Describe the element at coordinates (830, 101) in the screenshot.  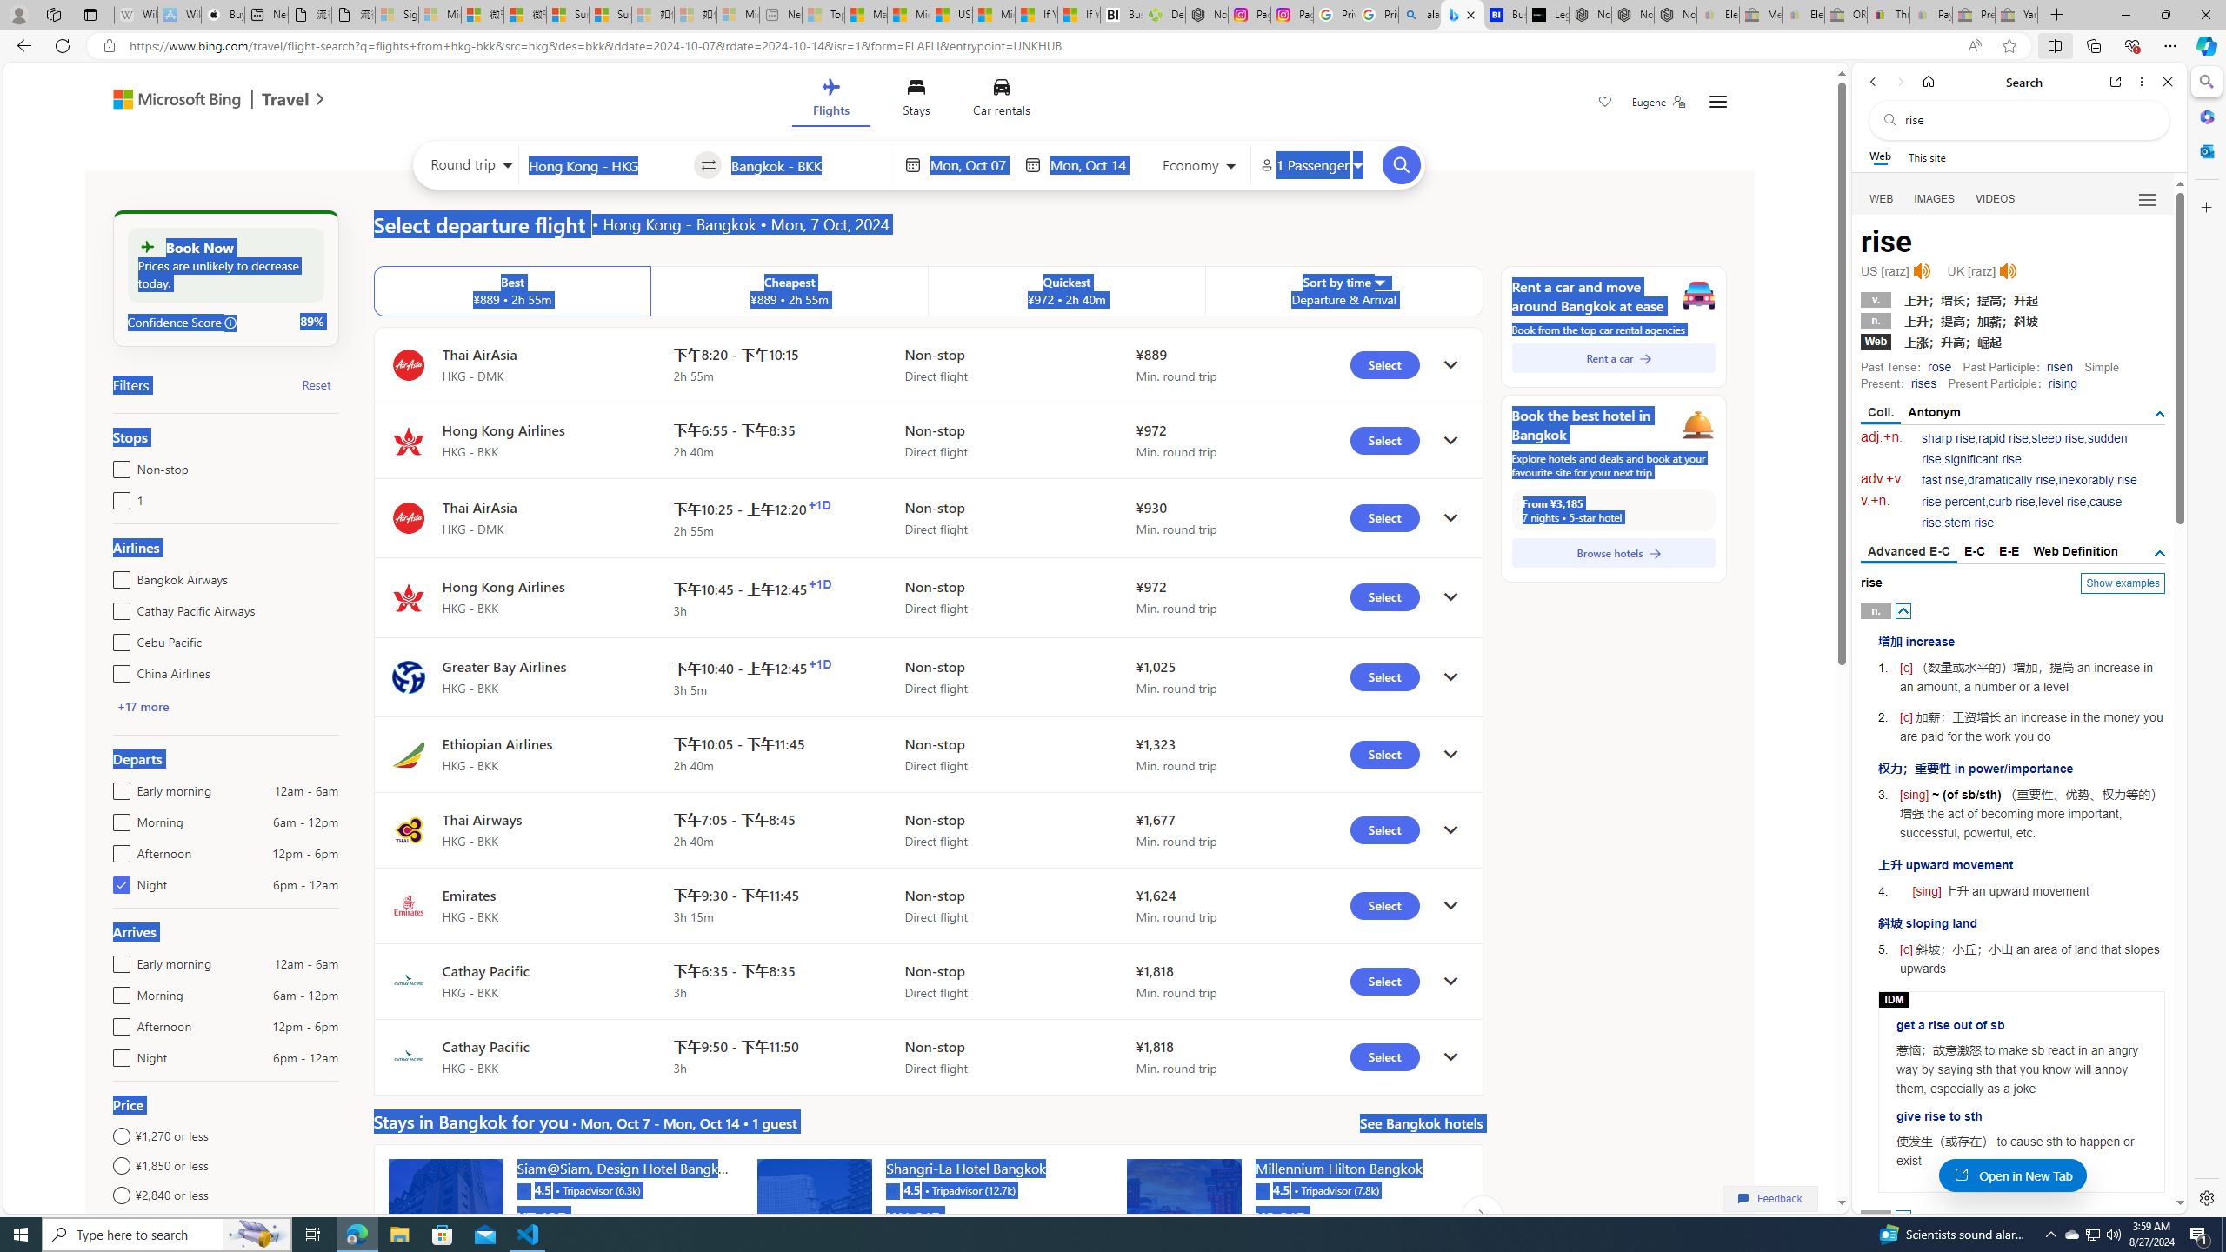
I see `Flights` at that location.